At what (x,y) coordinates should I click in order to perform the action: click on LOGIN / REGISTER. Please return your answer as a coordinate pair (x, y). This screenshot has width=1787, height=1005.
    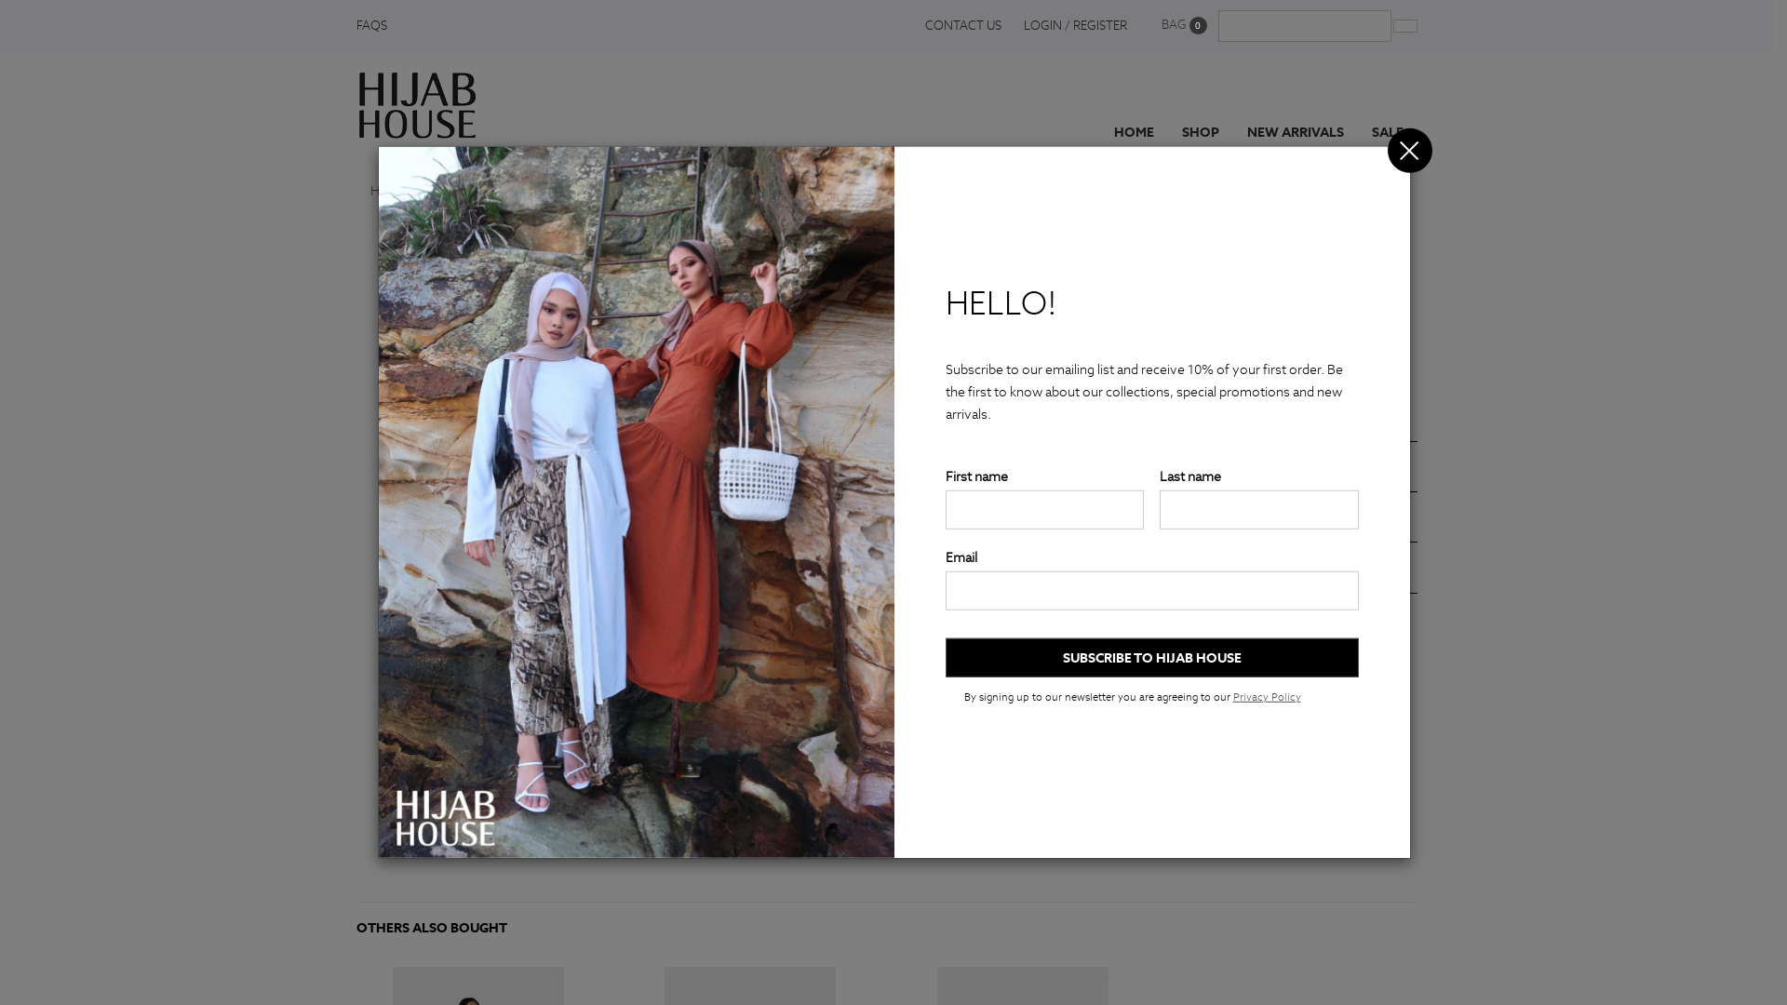
    Looking at the image, I should click on (1076, 26).